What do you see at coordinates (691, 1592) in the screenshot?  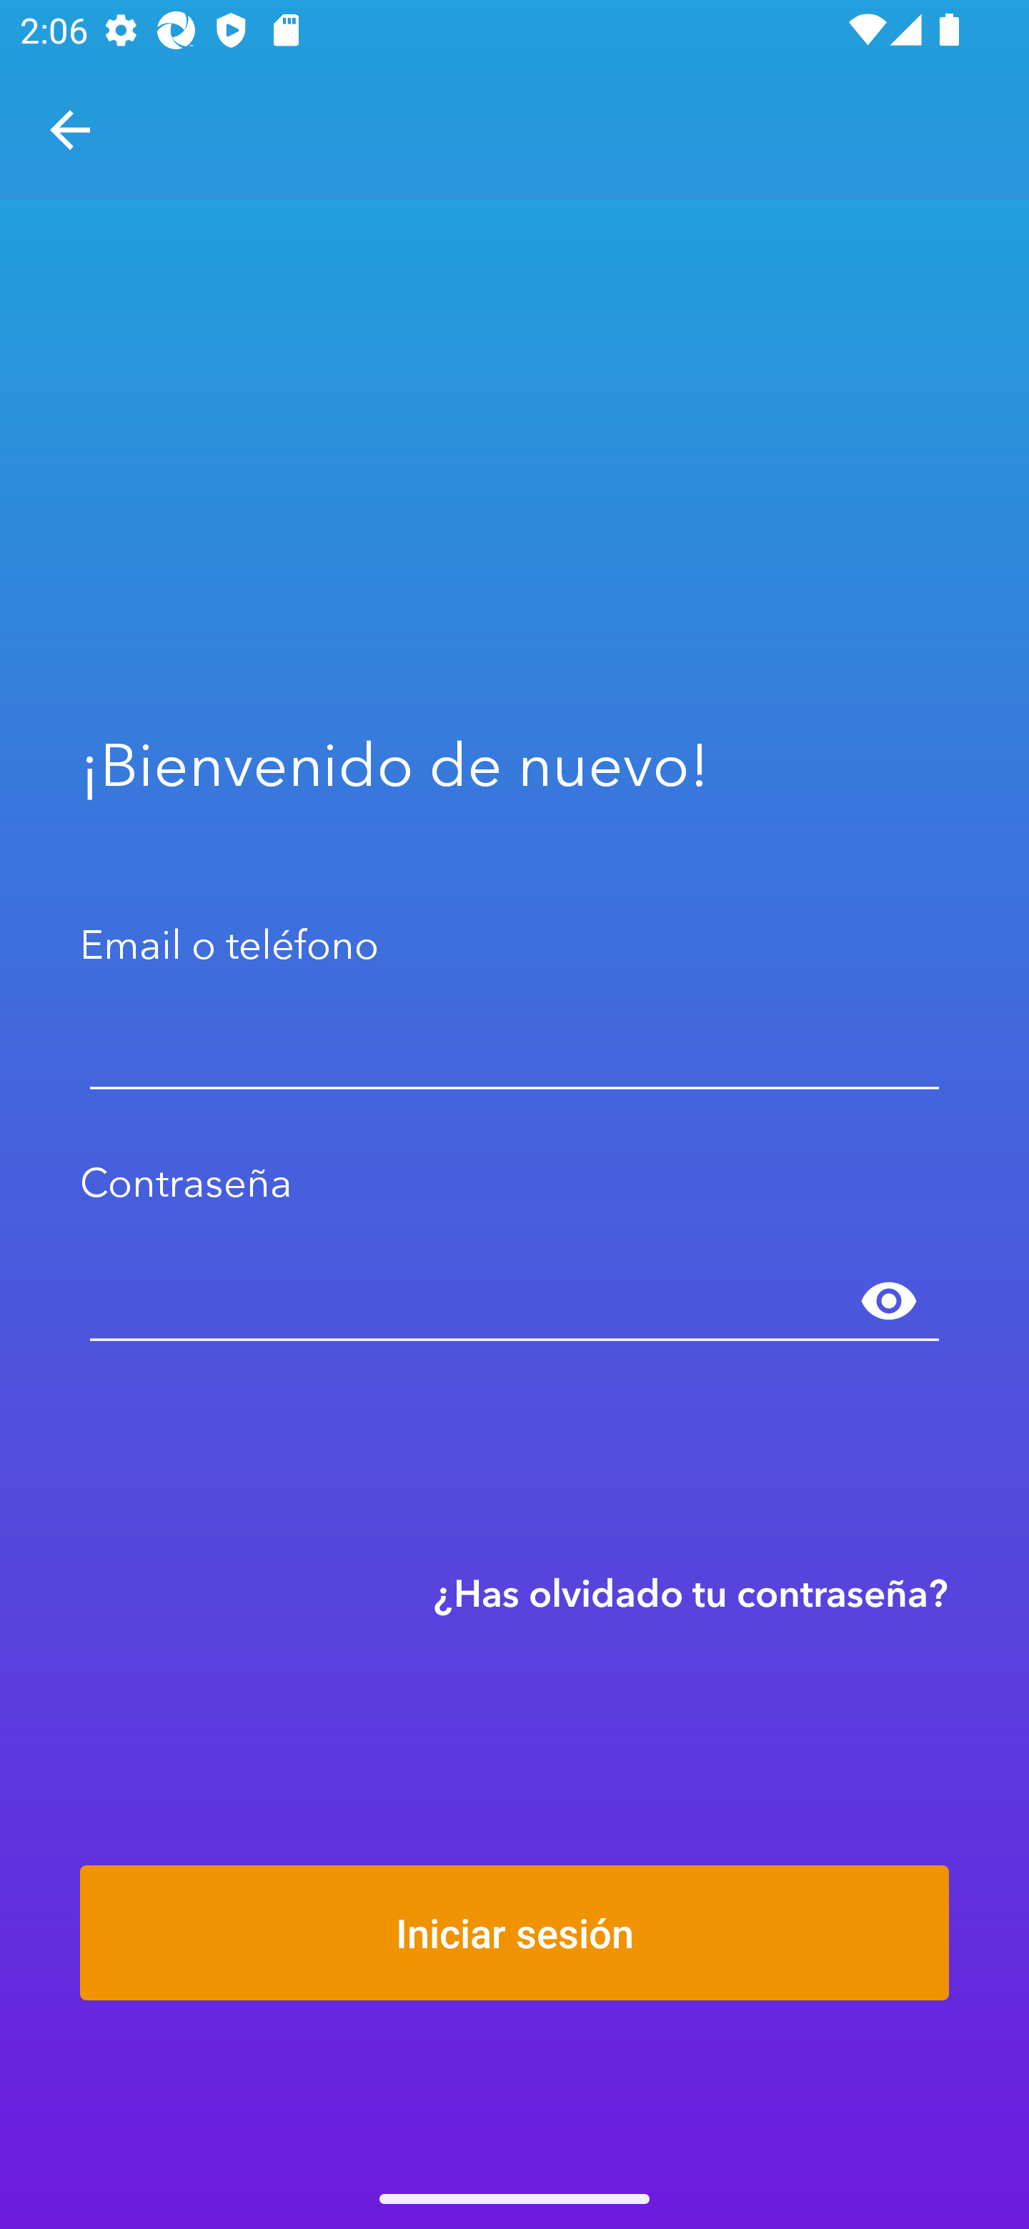 I see `¿Has olvidado tu contraseña?` at bounding box center [691, 1592].